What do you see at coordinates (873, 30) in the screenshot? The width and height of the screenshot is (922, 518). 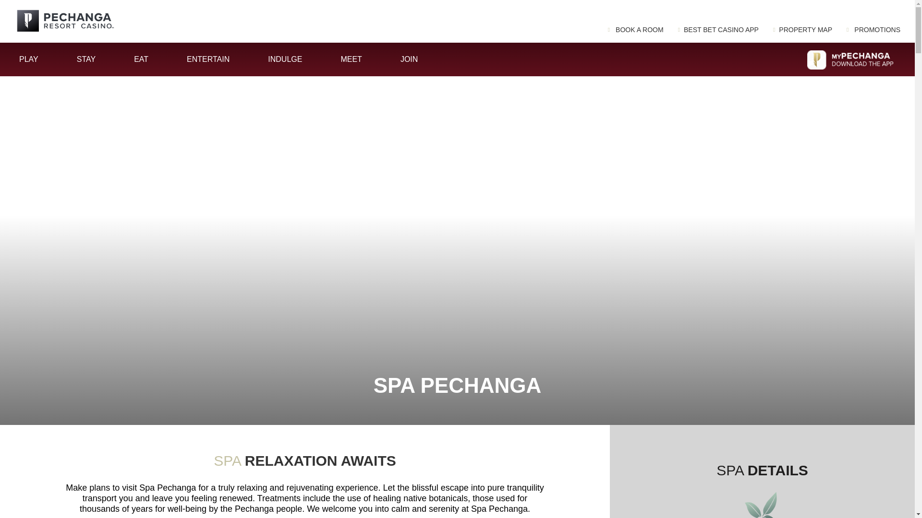 I see `PROMOTIONS` at bounding box center [873, 30].